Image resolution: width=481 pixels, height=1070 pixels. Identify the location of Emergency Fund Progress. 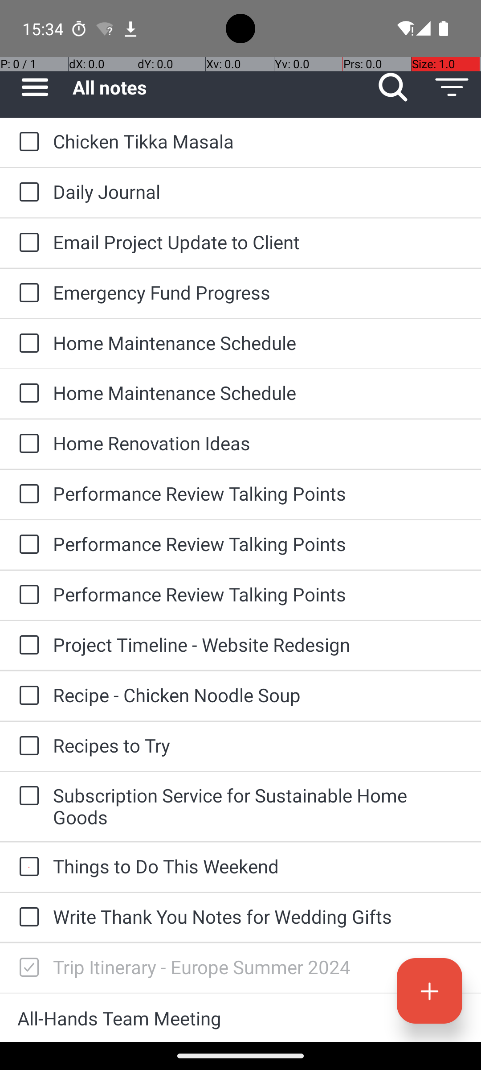
(258, 292).